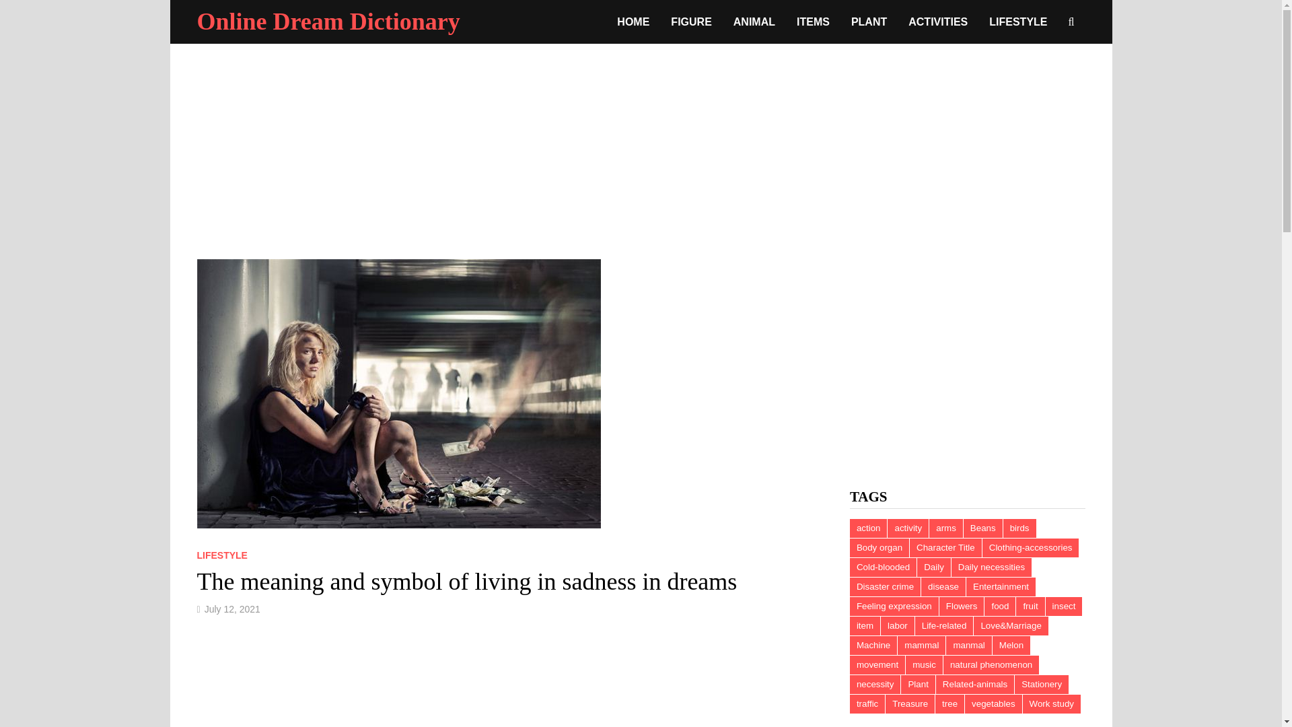  Describe the element at coordinates (869, 22) in the screenshot. I see `PLANT` at that location.